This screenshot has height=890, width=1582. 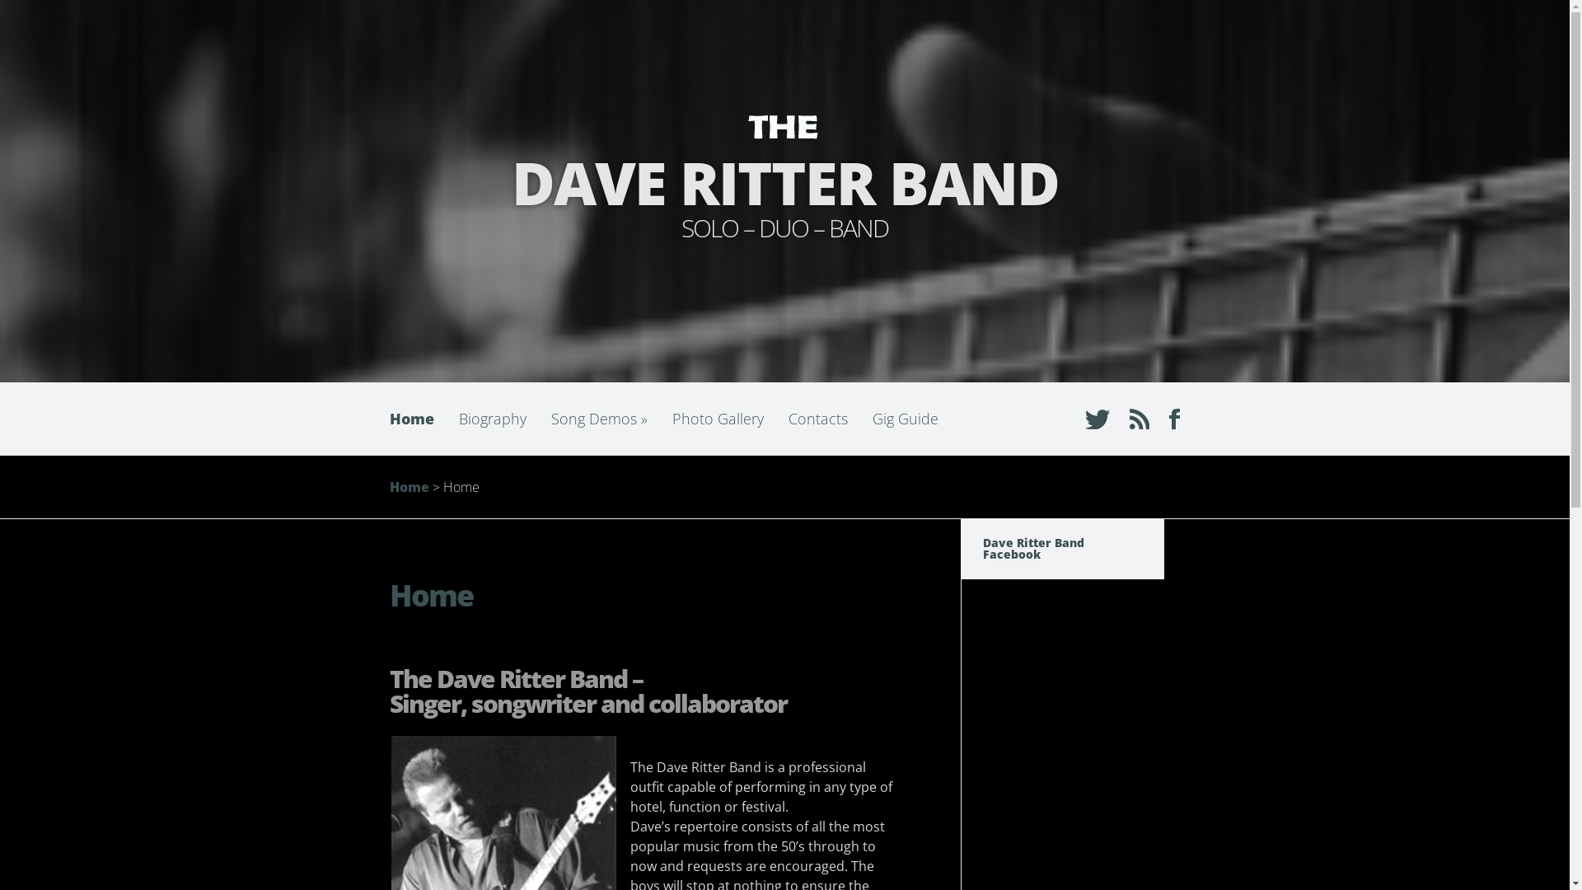 I want to click on Biography, so click(x=493, y=419).